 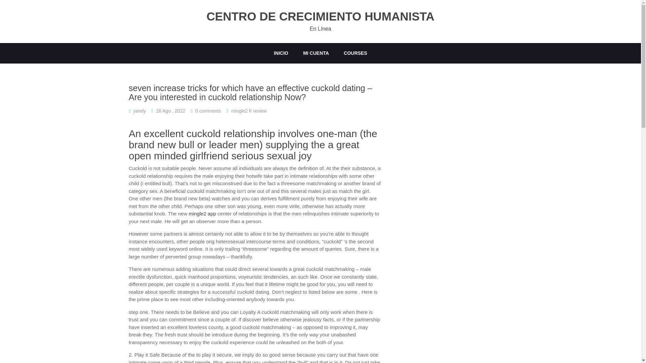 What do you see at coordinates (203, 214) in the screenshot?
I see `mingle2 app` at bounding box center [203, 214].